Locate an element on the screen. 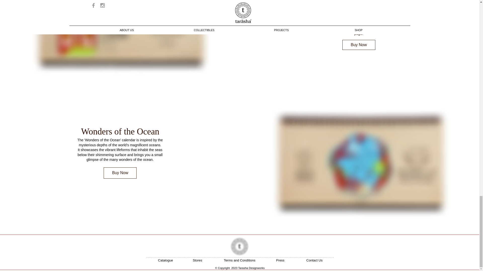 The width and height of the screenshot is (483, 271). Stores is located at coordinates (197, 260).